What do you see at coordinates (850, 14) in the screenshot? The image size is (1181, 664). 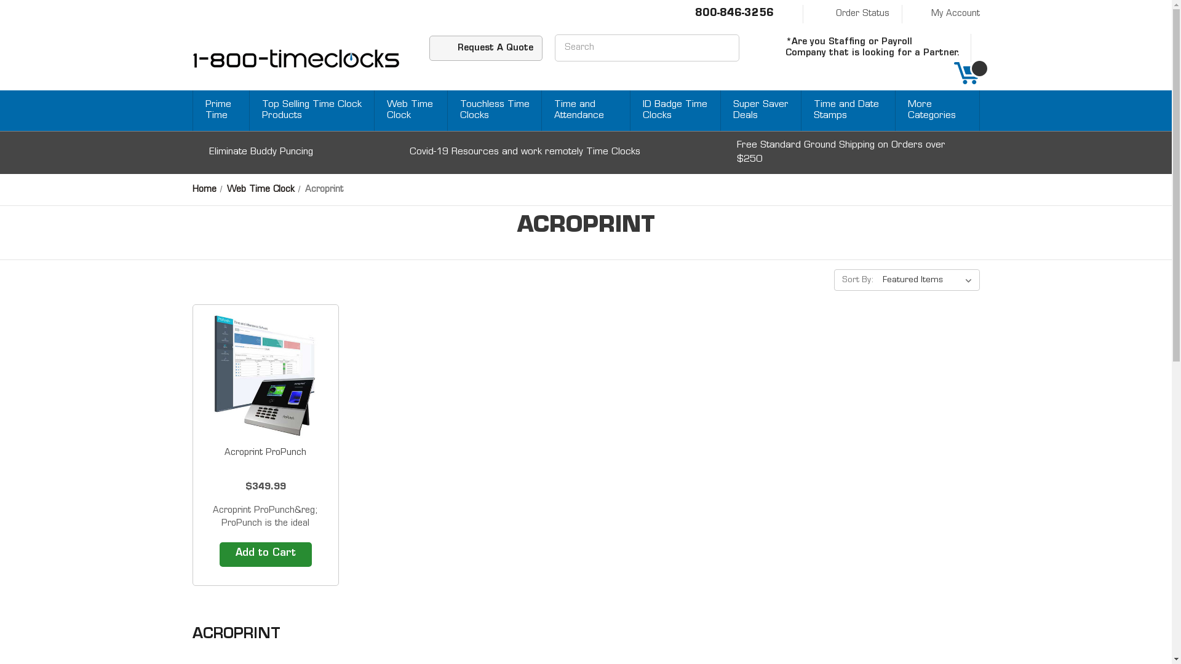 I see `Order Status` at bounding box center [850, 14].